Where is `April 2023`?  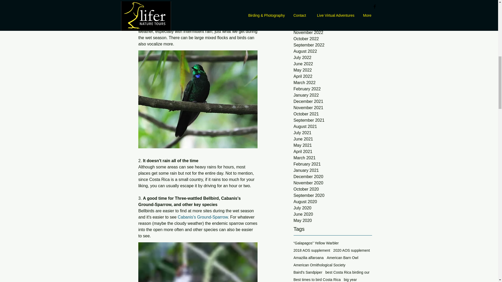 April 2023 is located at coordinates (333, 2).